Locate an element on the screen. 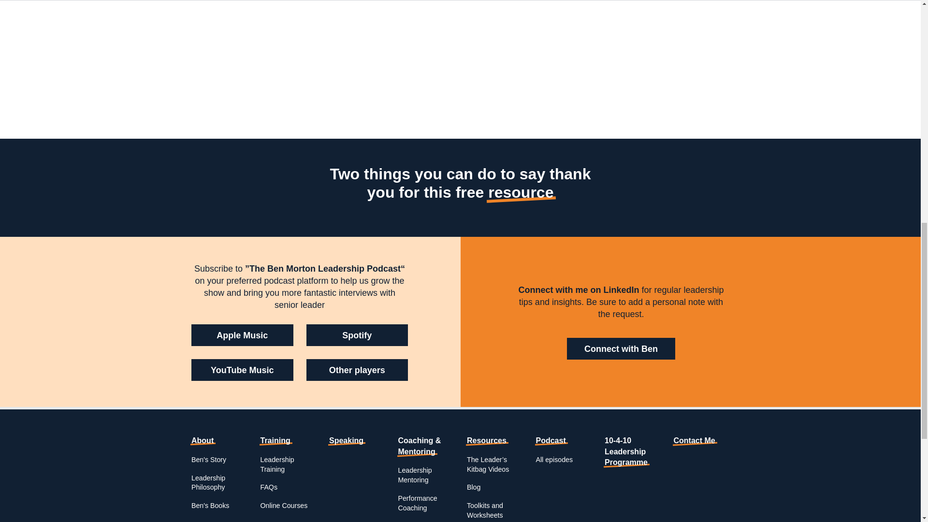  Ben's Books is located at coordinates (210, 506).